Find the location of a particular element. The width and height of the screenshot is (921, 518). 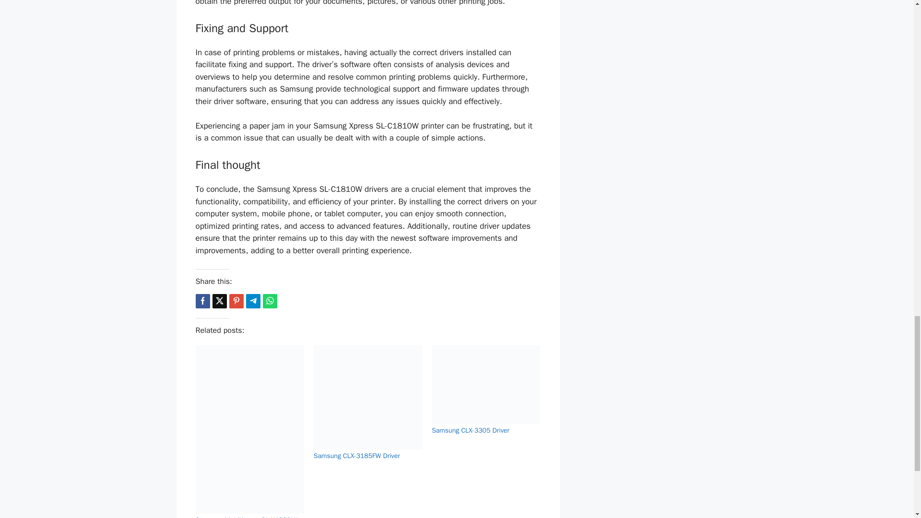

Pin this is located at coordinates (236, 301).